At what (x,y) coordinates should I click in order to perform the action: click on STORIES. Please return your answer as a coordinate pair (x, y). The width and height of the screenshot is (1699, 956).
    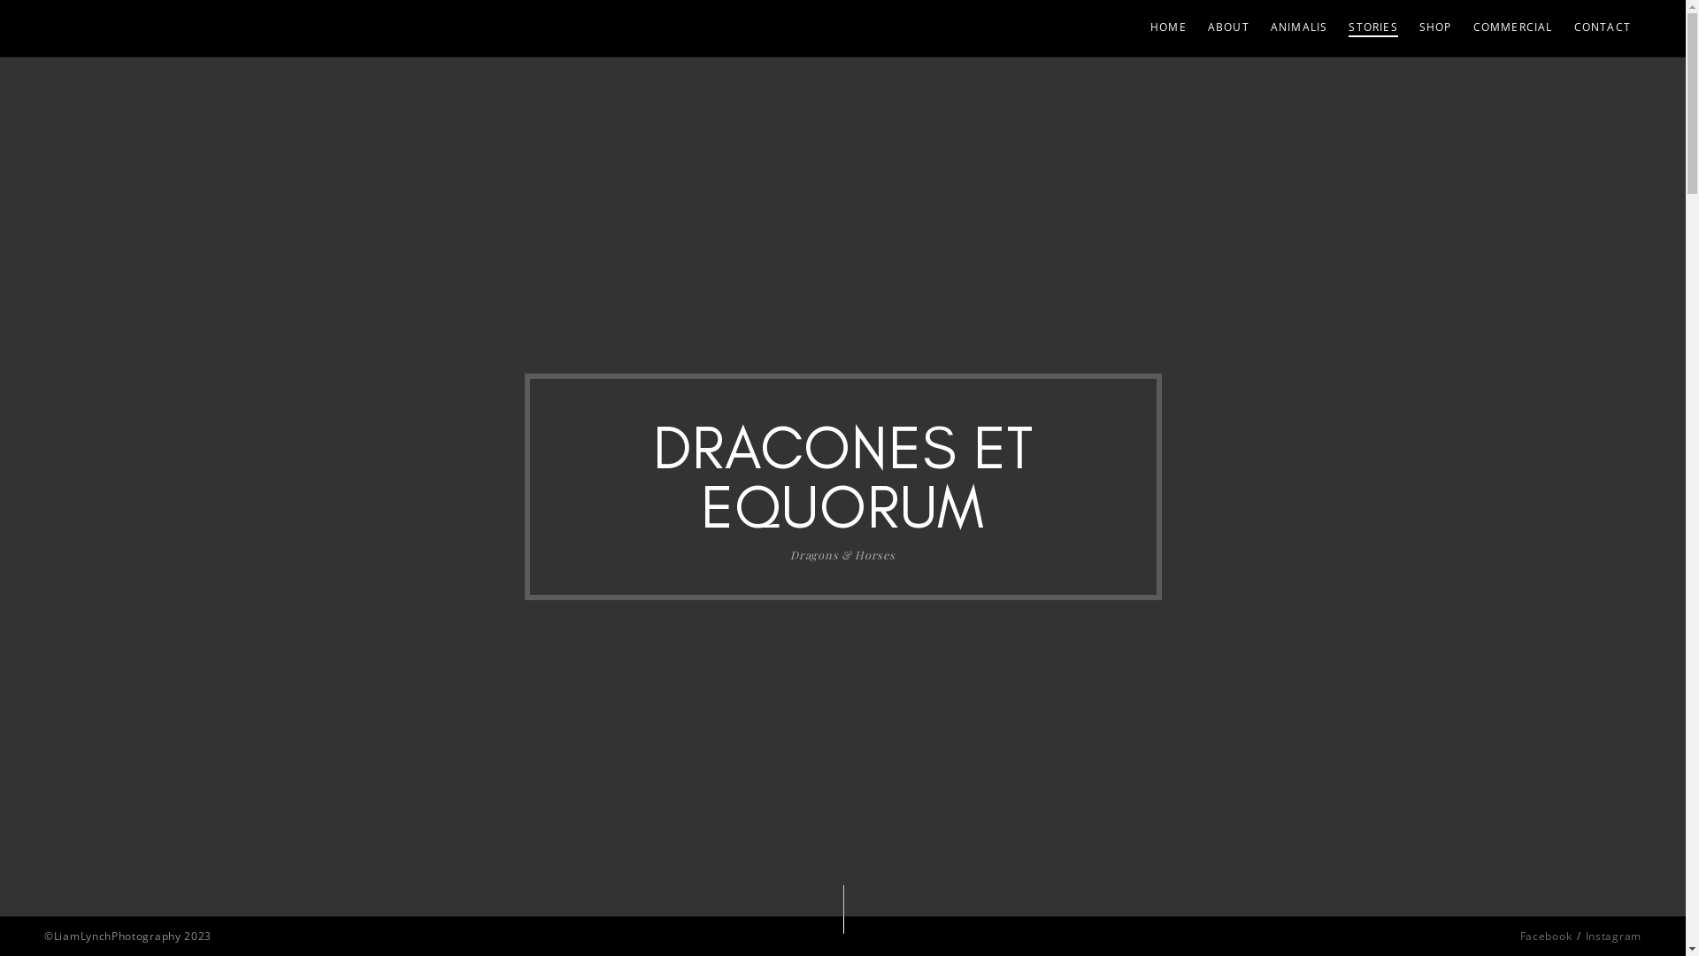
    Looking at the image, I should click on (1373, 28).